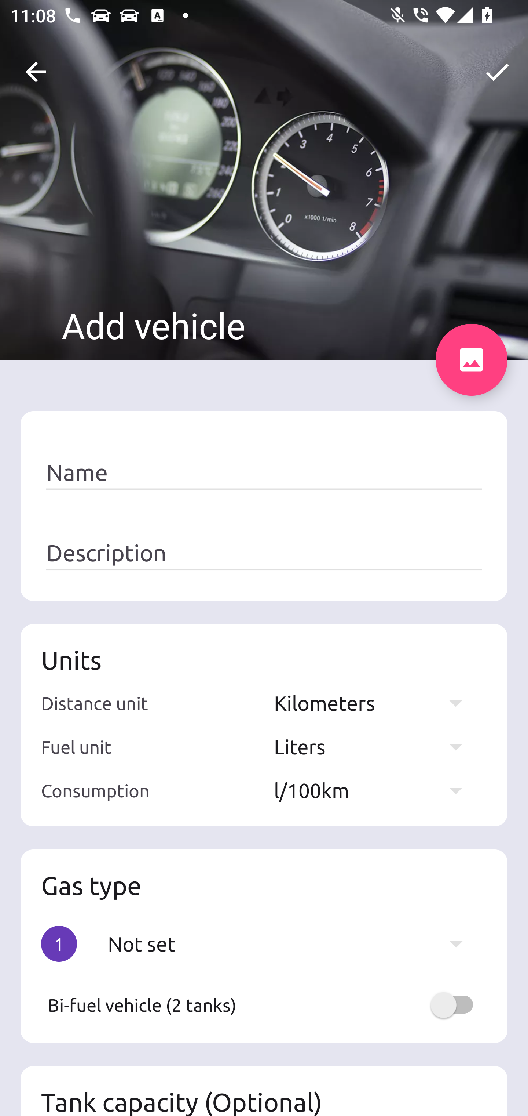 The width and height of the screenshot is (528, 1116). I want to click on l/100km, so click(375, 790).